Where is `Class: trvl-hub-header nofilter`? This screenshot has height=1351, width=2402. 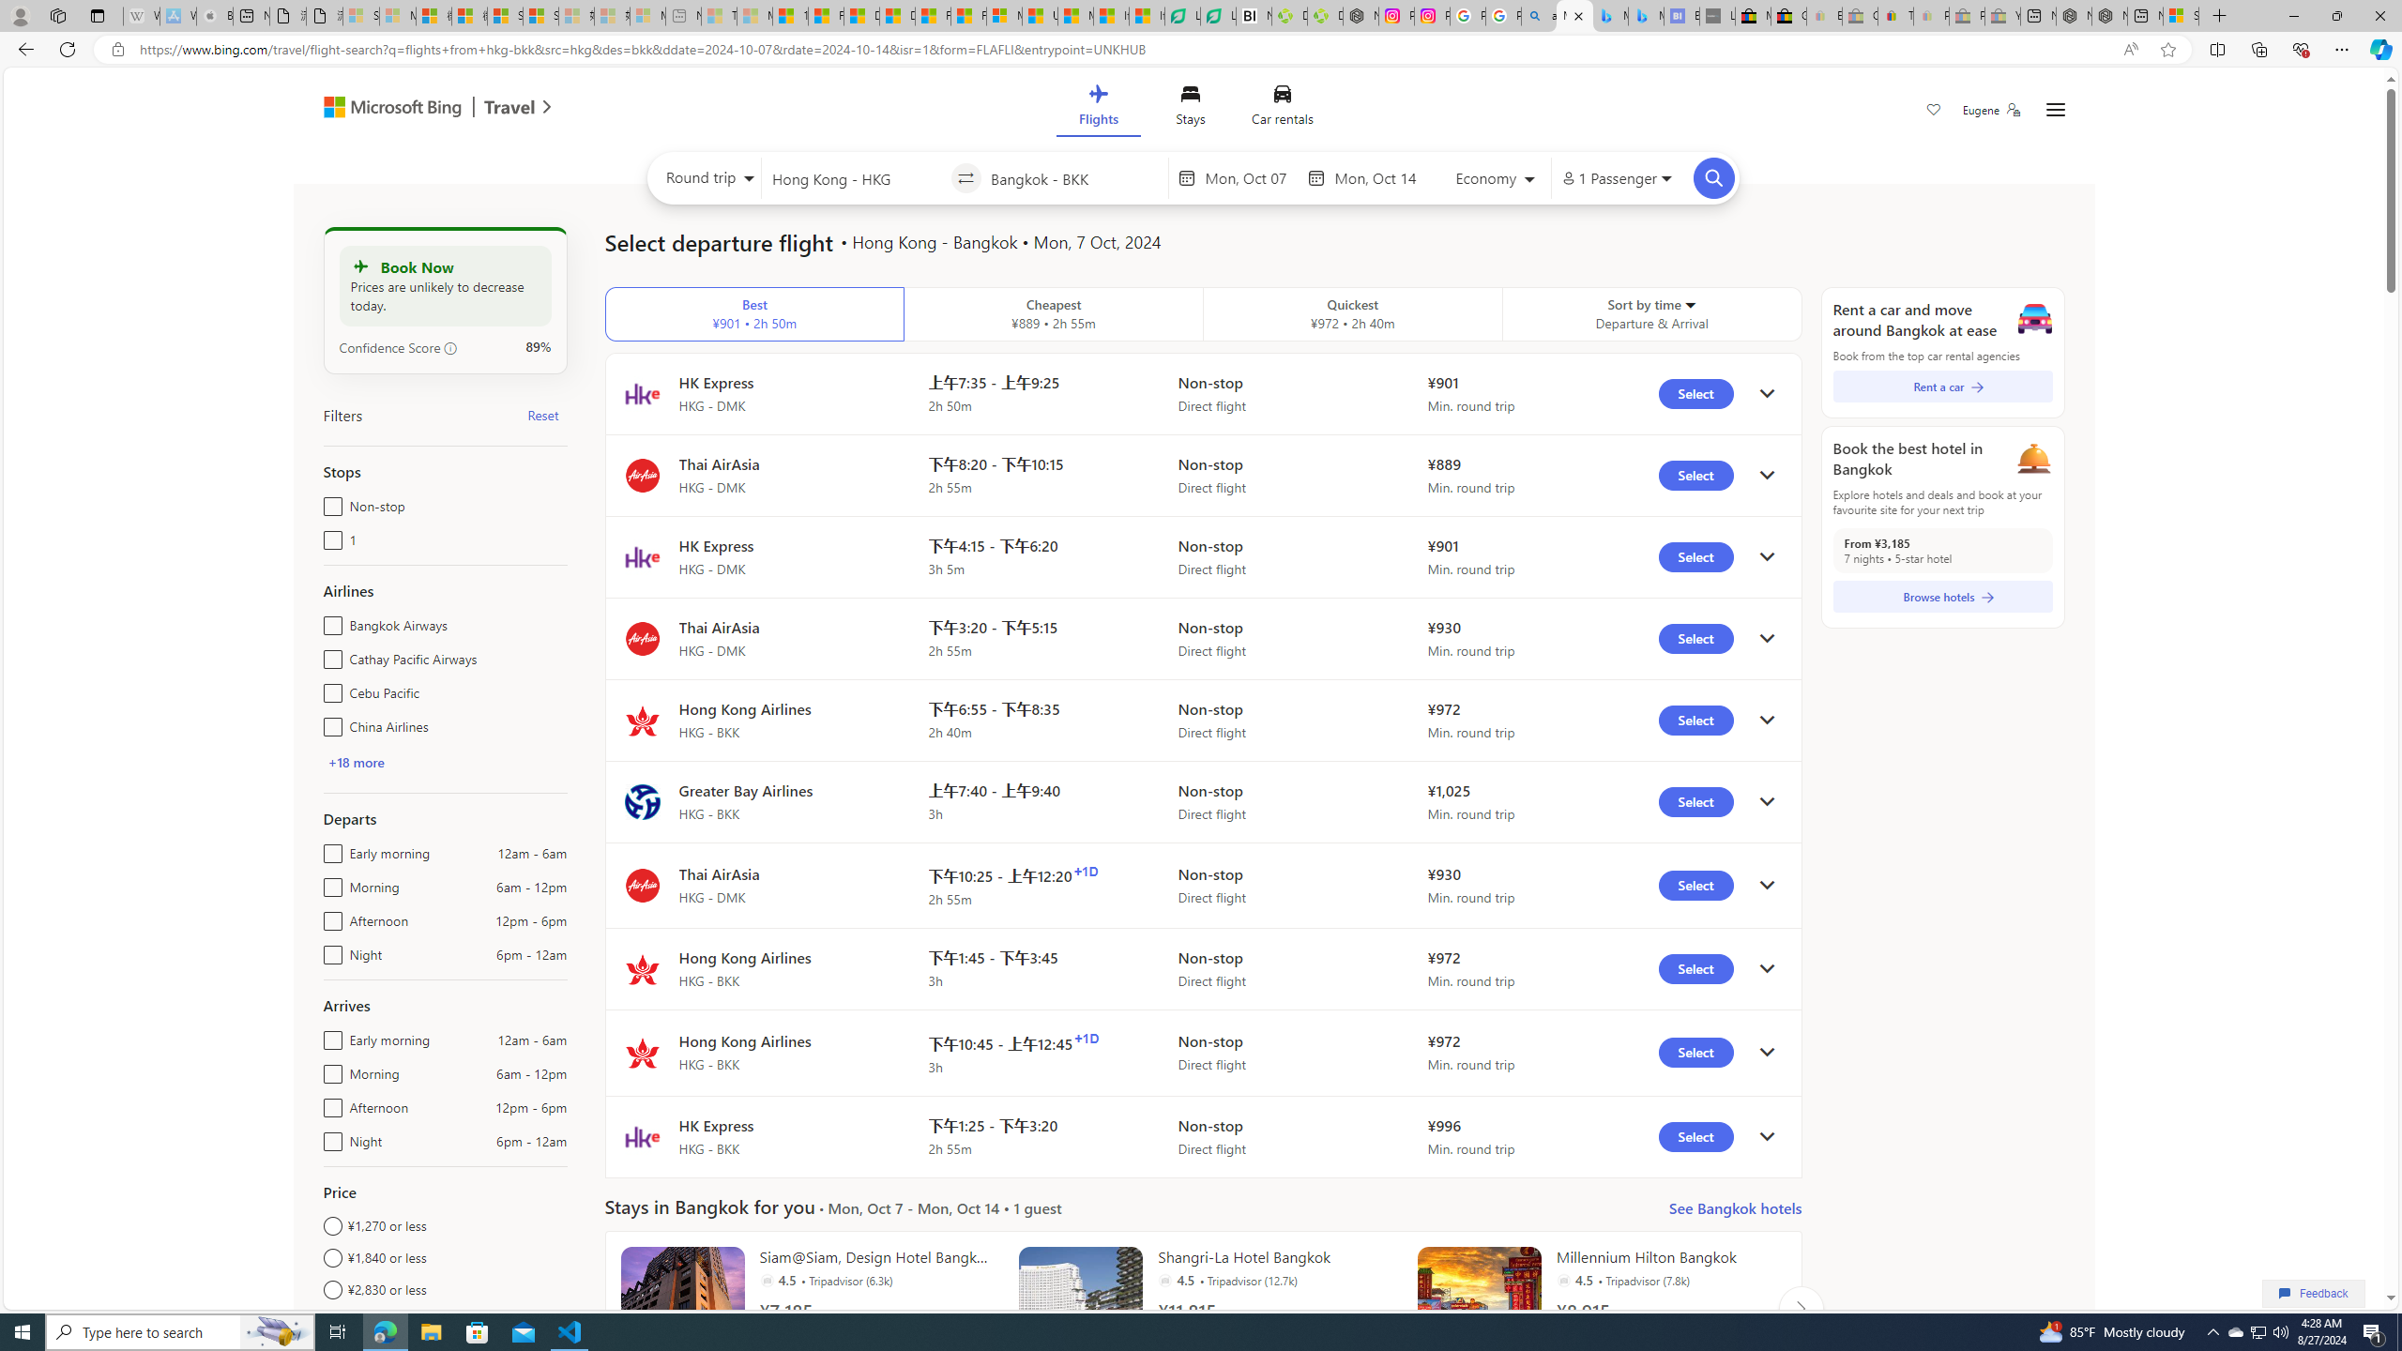
Class: trvl-hub-header nofilter is located at coordinates (1193, 109).